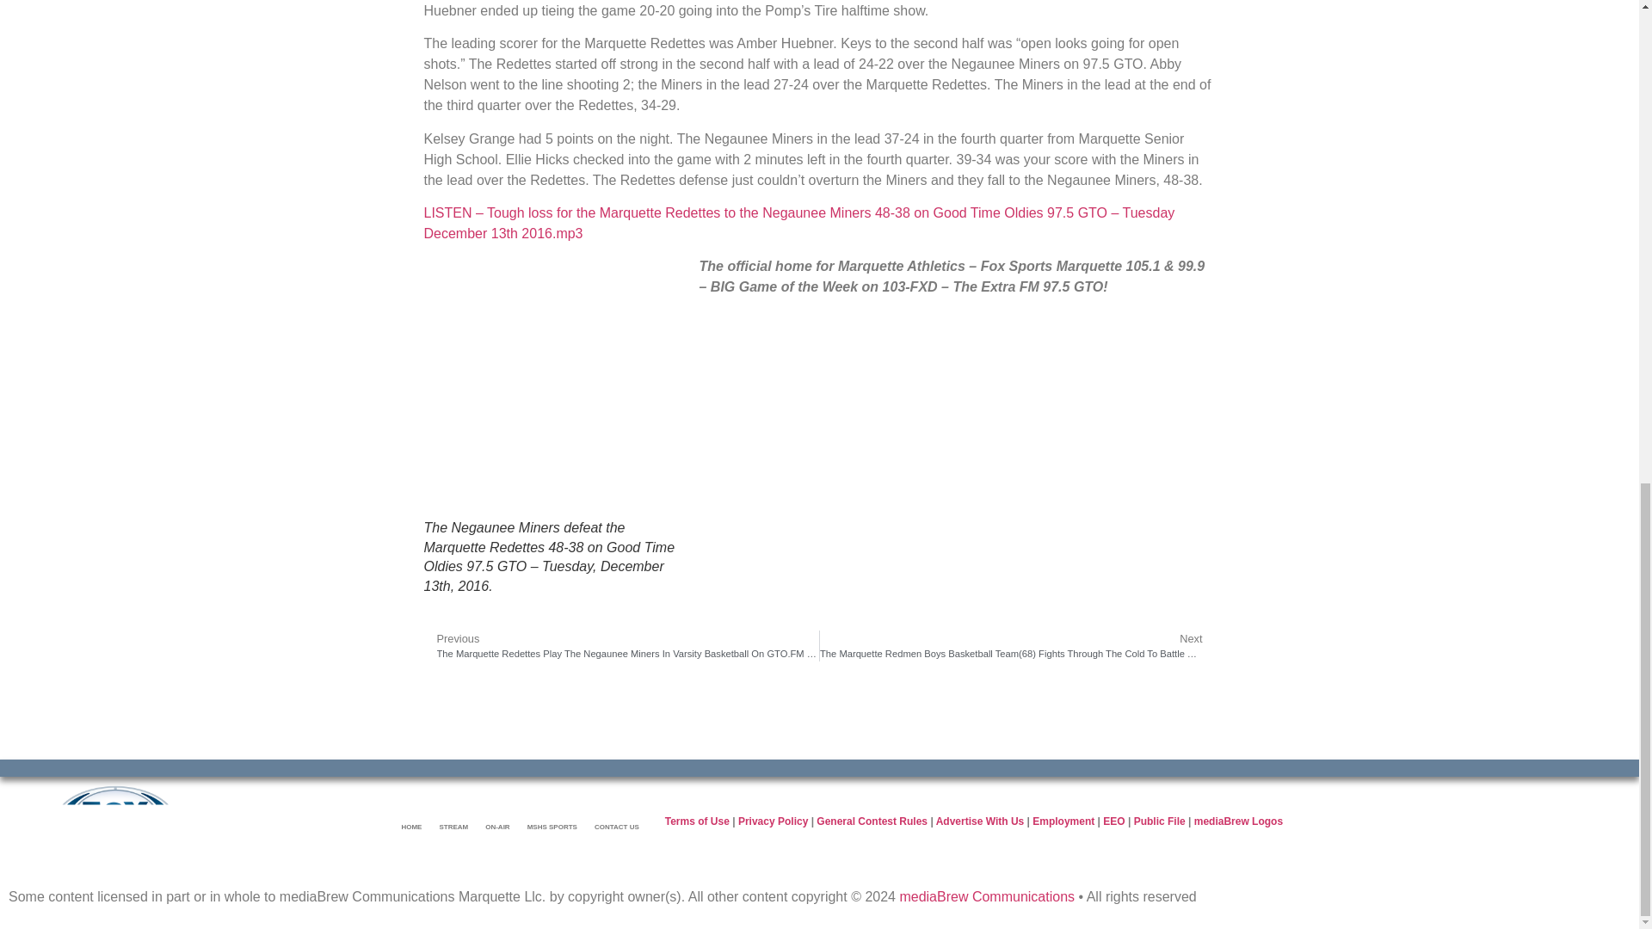 The image size is (1652, 929). What do you see at coordinates (1239, 821) in the screenshot?
I see `mediaBrew Logo Pack` at bounding box center [1239, 821].